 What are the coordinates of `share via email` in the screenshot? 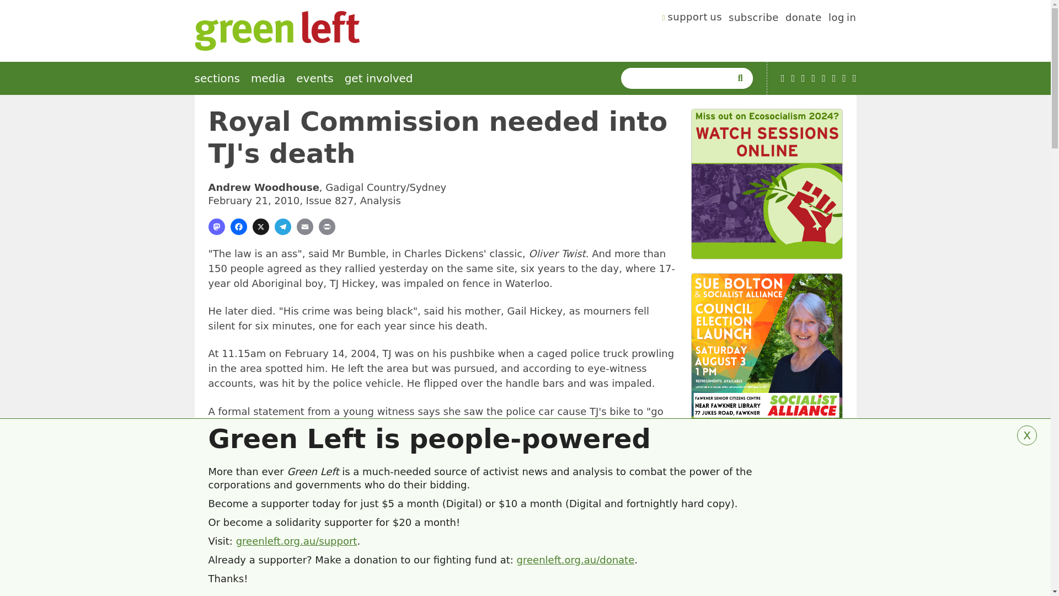 It's located at (304, 226).